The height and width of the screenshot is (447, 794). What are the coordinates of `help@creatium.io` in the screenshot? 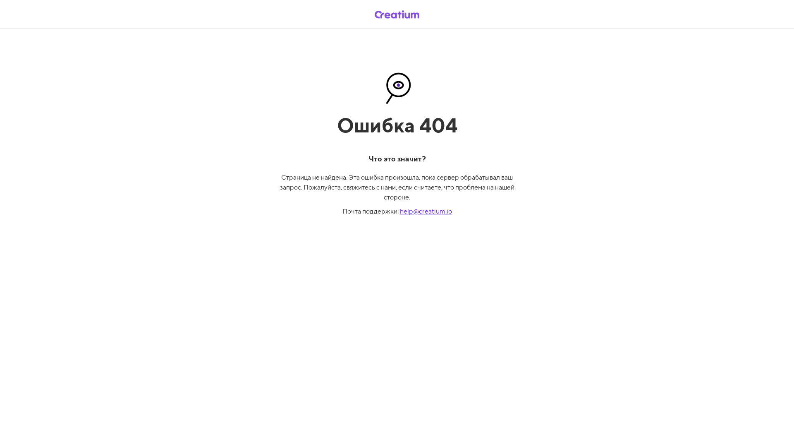 It's located at (426, 211).